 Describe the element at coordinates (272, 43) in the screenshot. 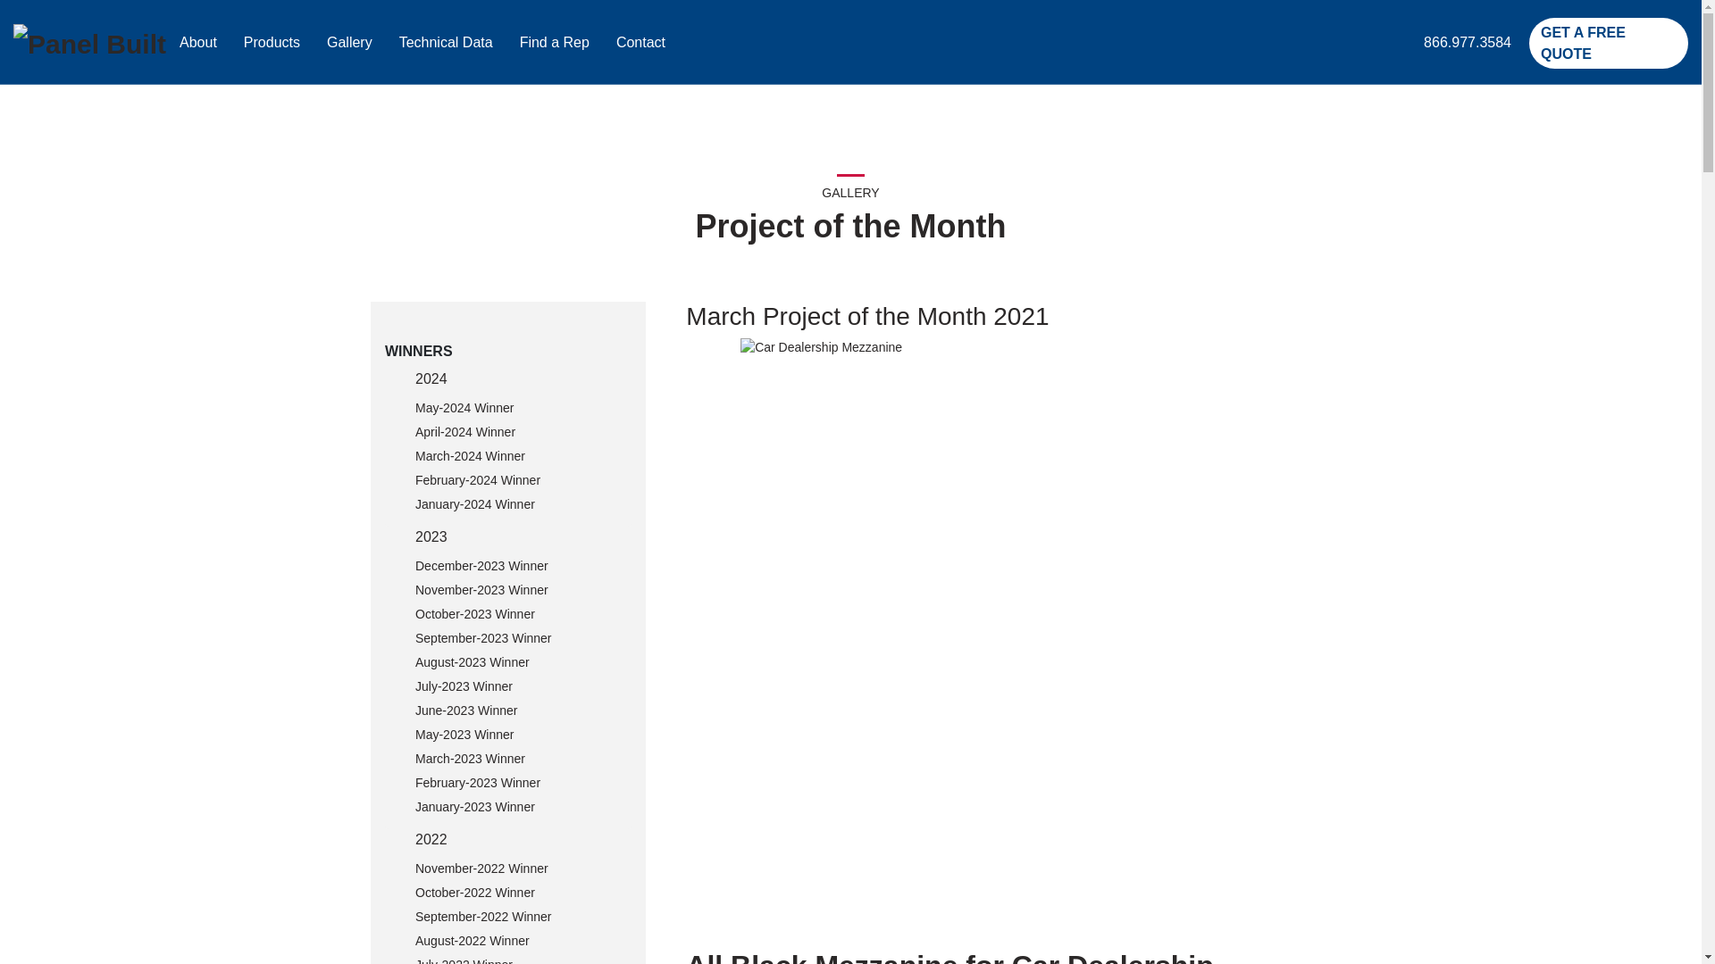

I see `Products` at that location.